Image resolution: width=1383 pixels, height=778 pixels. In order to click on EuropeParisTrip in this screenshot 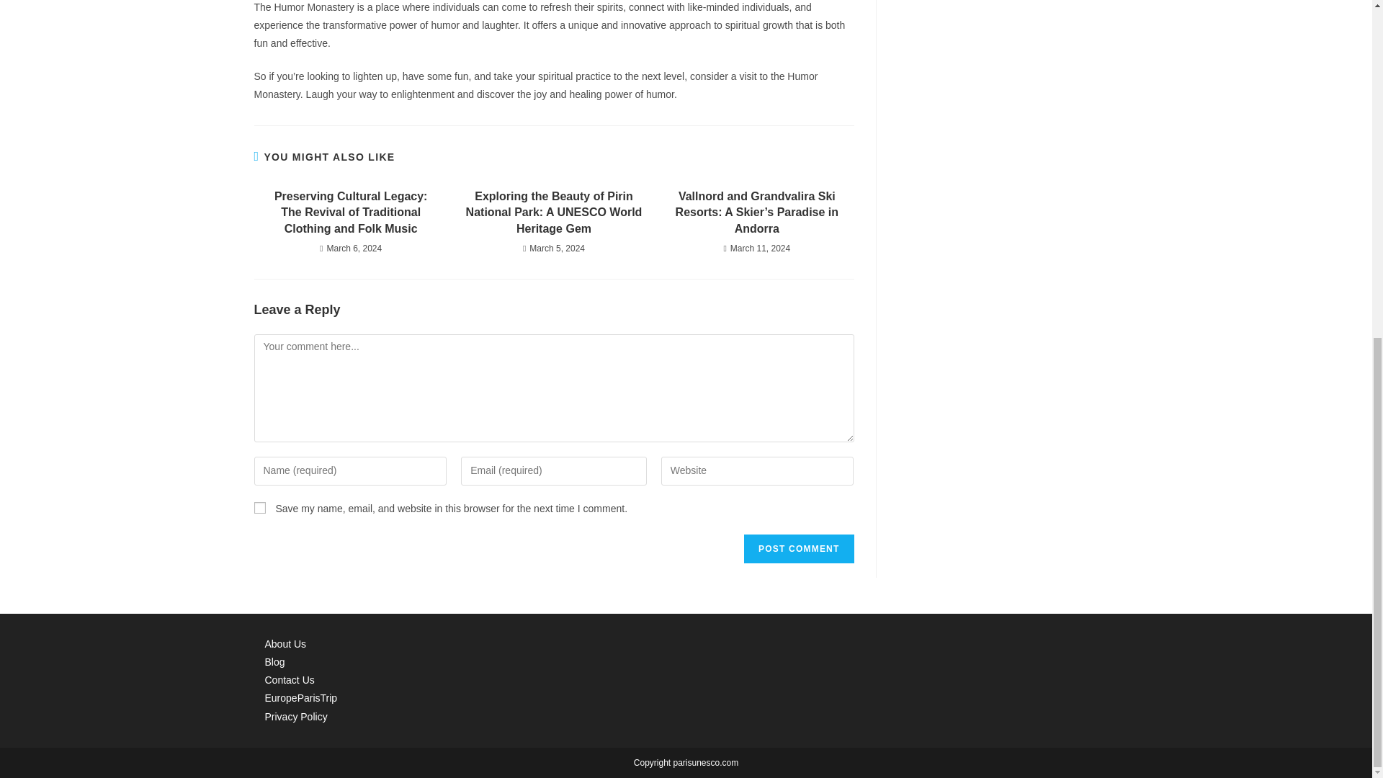, I will do `click(301, 698)`.